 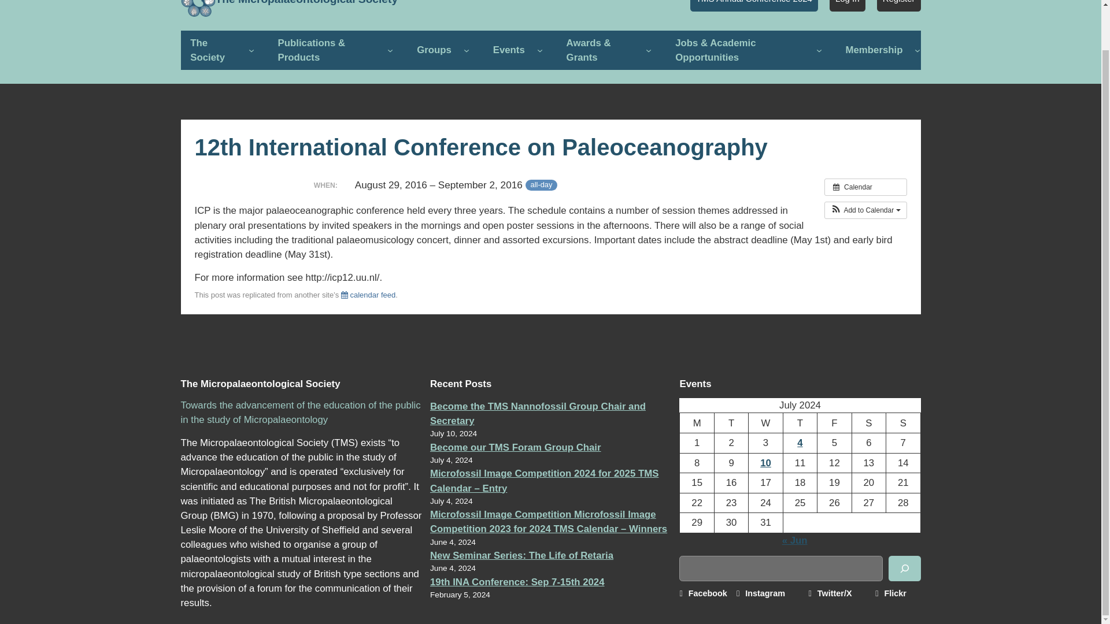 I want to click on Wednesday, so click(x=765, y=423).